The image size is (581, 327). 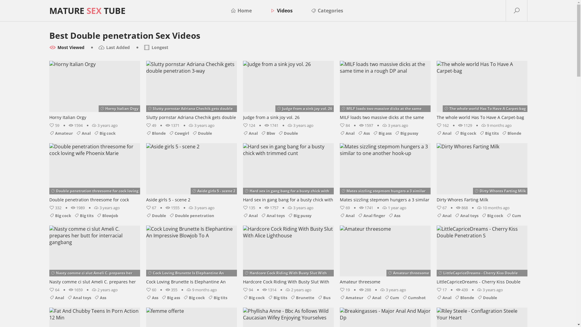 What do you see at coordinates (465, 133) in the screenshot?
I see `Big cock` at bounding box center [465, 133].